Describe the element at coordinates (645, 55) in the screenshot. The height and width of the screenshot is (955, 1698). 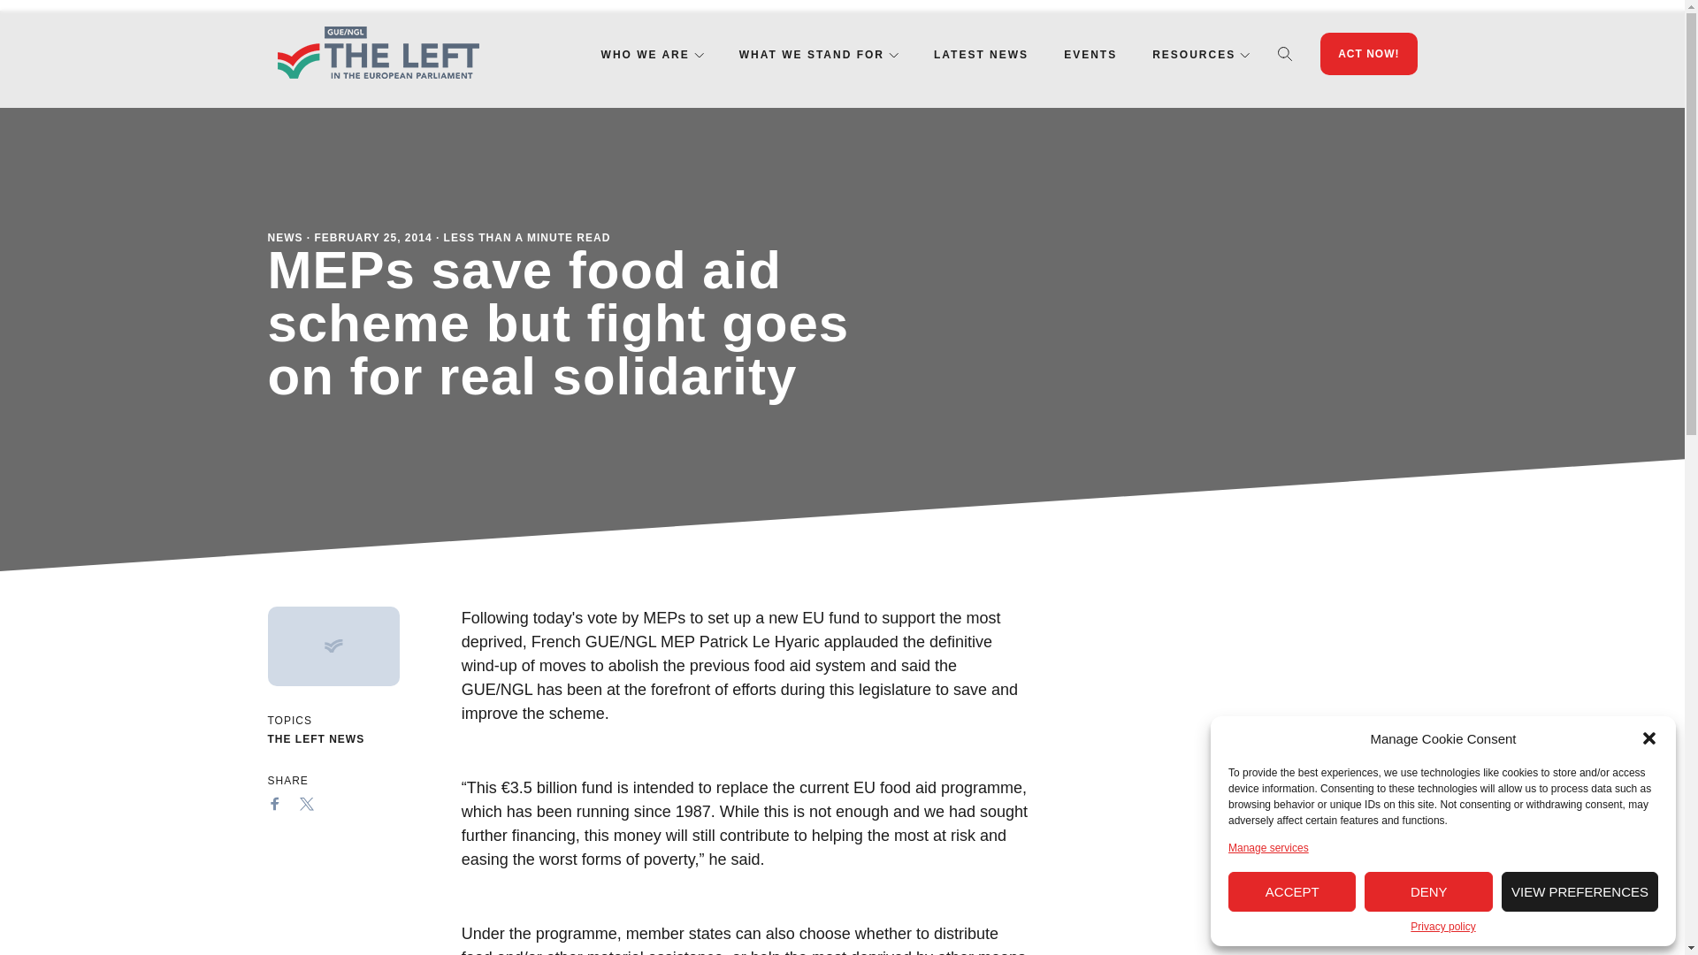
I see `WHO WE ARE` at that location.